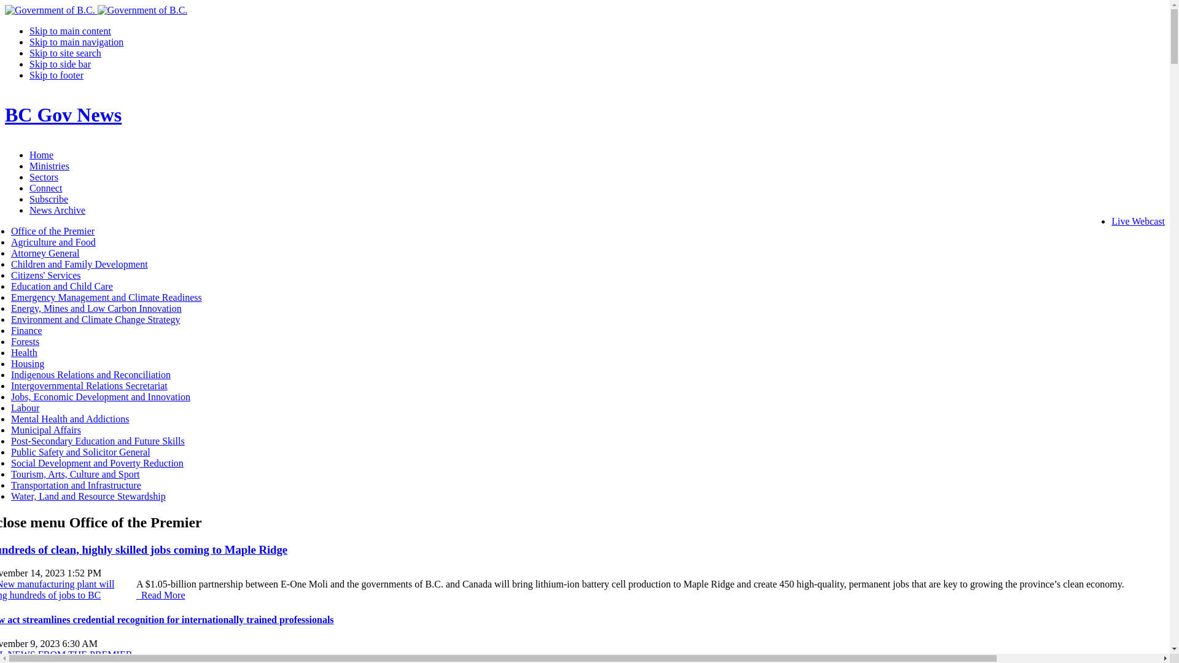  I want to click on Municipal Affairs, so click(46, 430).